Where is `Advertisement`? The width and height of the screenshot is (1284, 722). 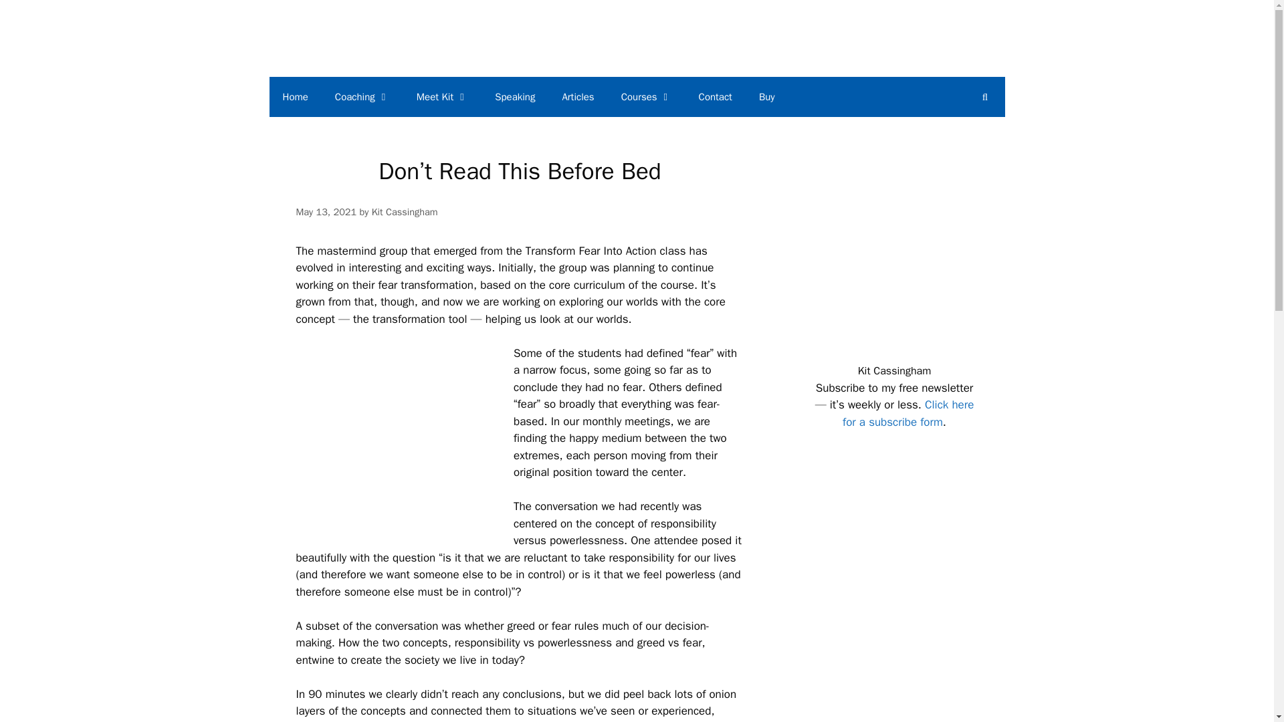
Advertisement is located at coordinates (914, 702).